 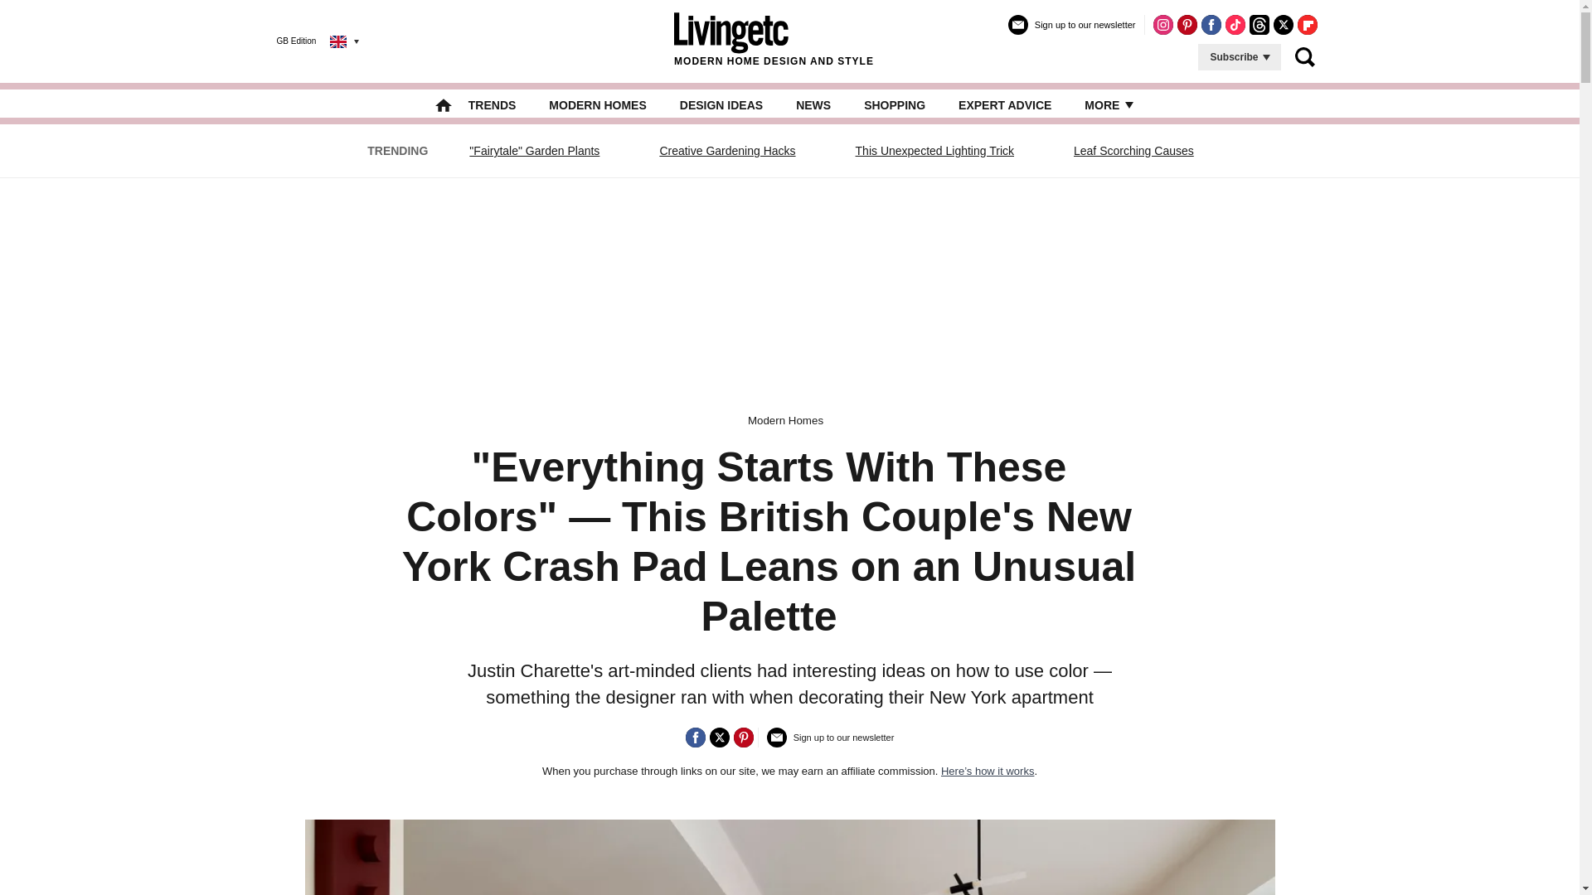 I want to click on Sign up to our newsletter, so click(x=1071, y=31).